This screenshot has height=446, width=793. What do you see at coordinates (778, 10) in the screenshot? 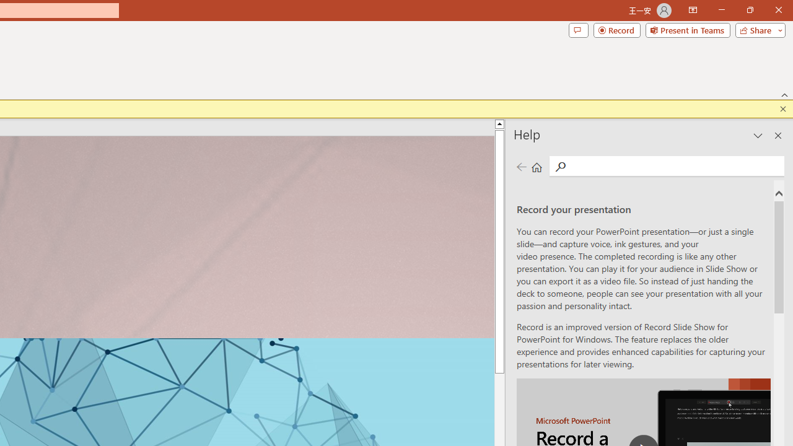
I see `Close` at bounding box center [778, 10].